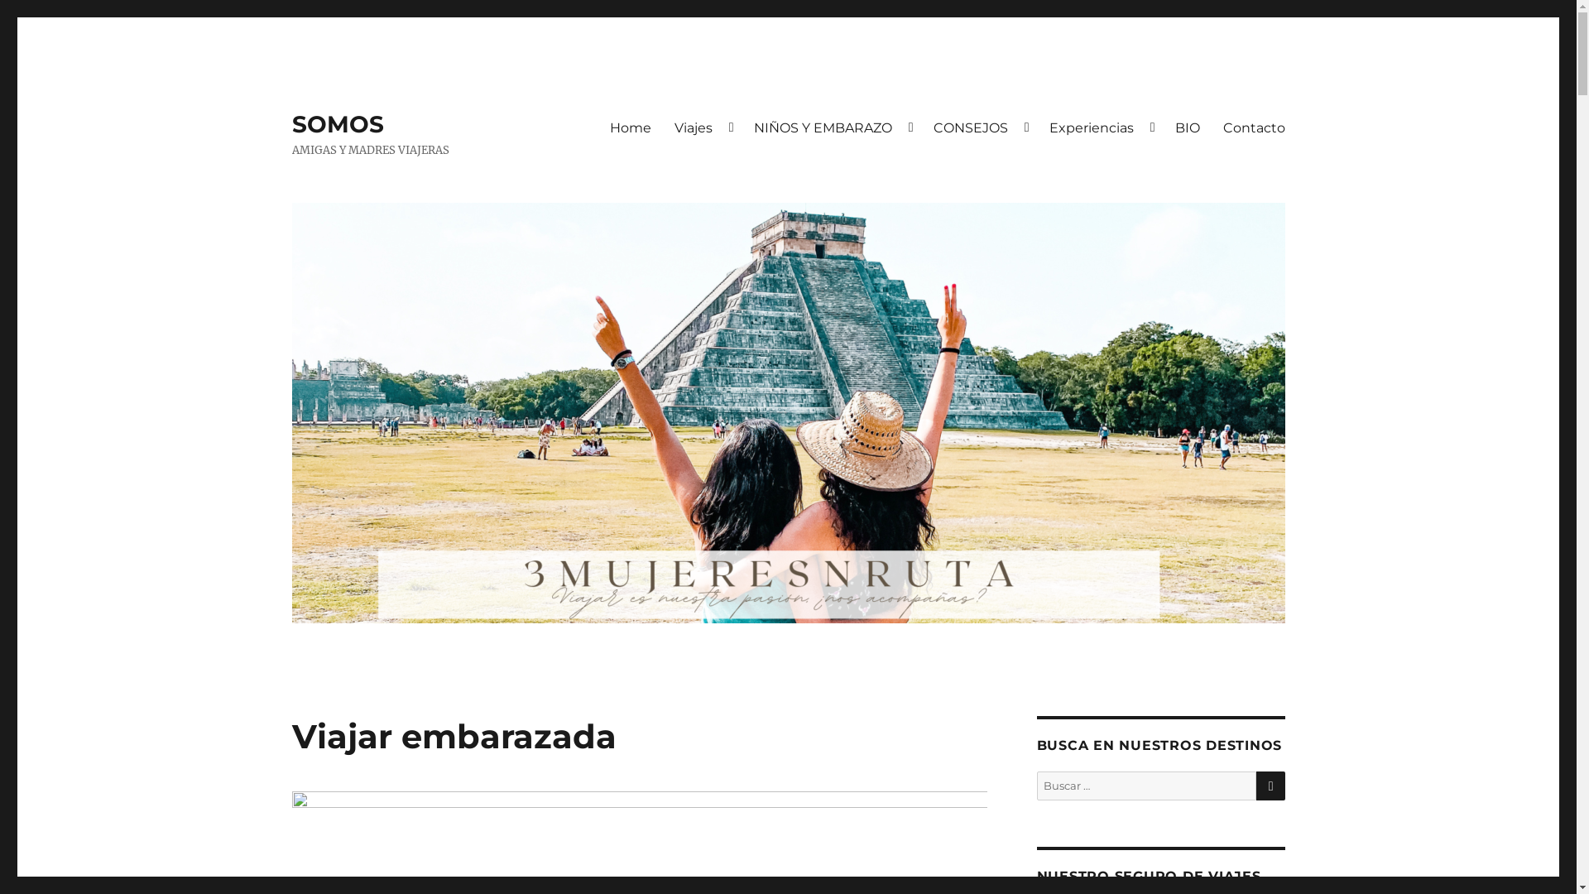 This screenshot has height=894, width=1589. Describe the element at coordinates (980, 127) in the screenshot. I see `CONSEJOS` at that location.